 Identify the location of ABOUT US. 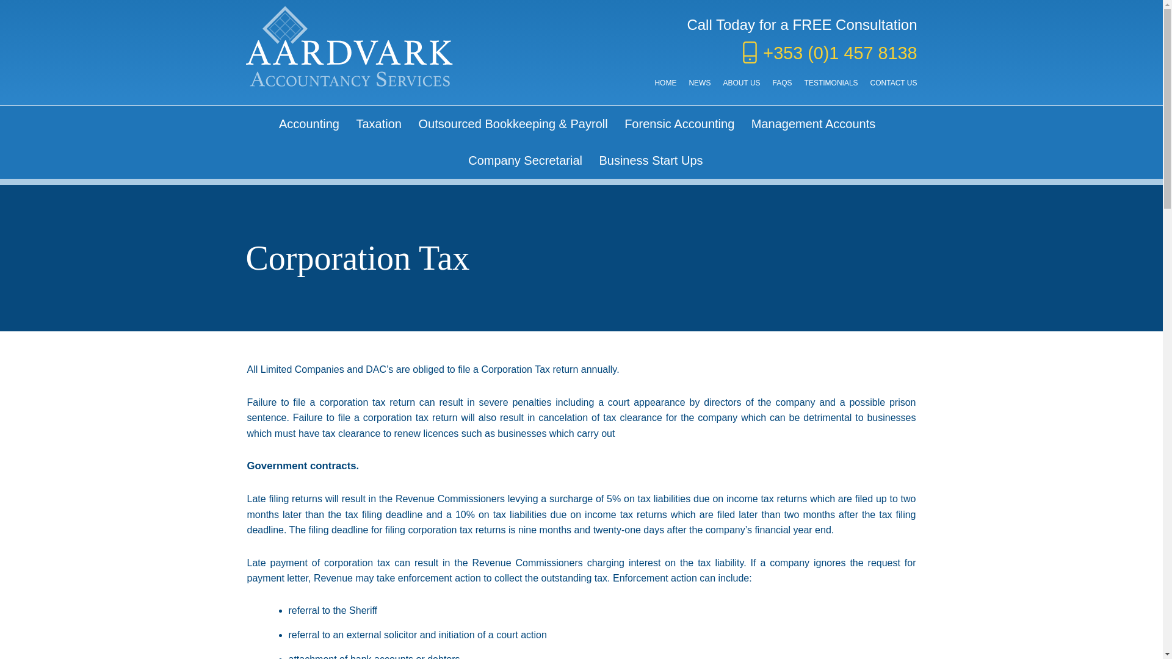
(741, 82).